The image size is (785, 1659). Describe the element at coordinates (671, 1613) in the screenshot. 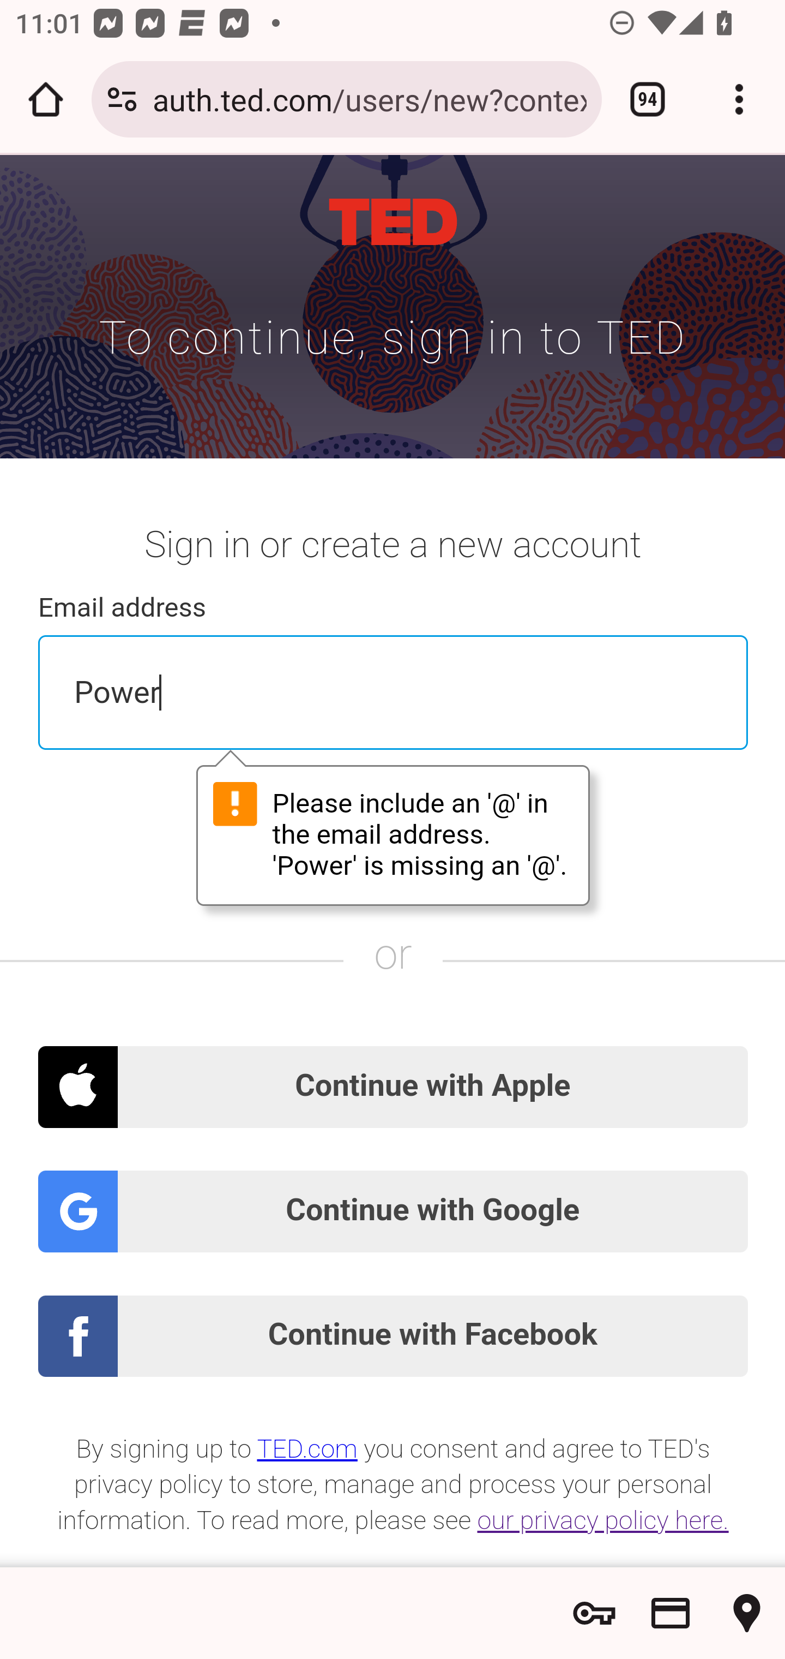

I see `Show saved payment methods` at that location.